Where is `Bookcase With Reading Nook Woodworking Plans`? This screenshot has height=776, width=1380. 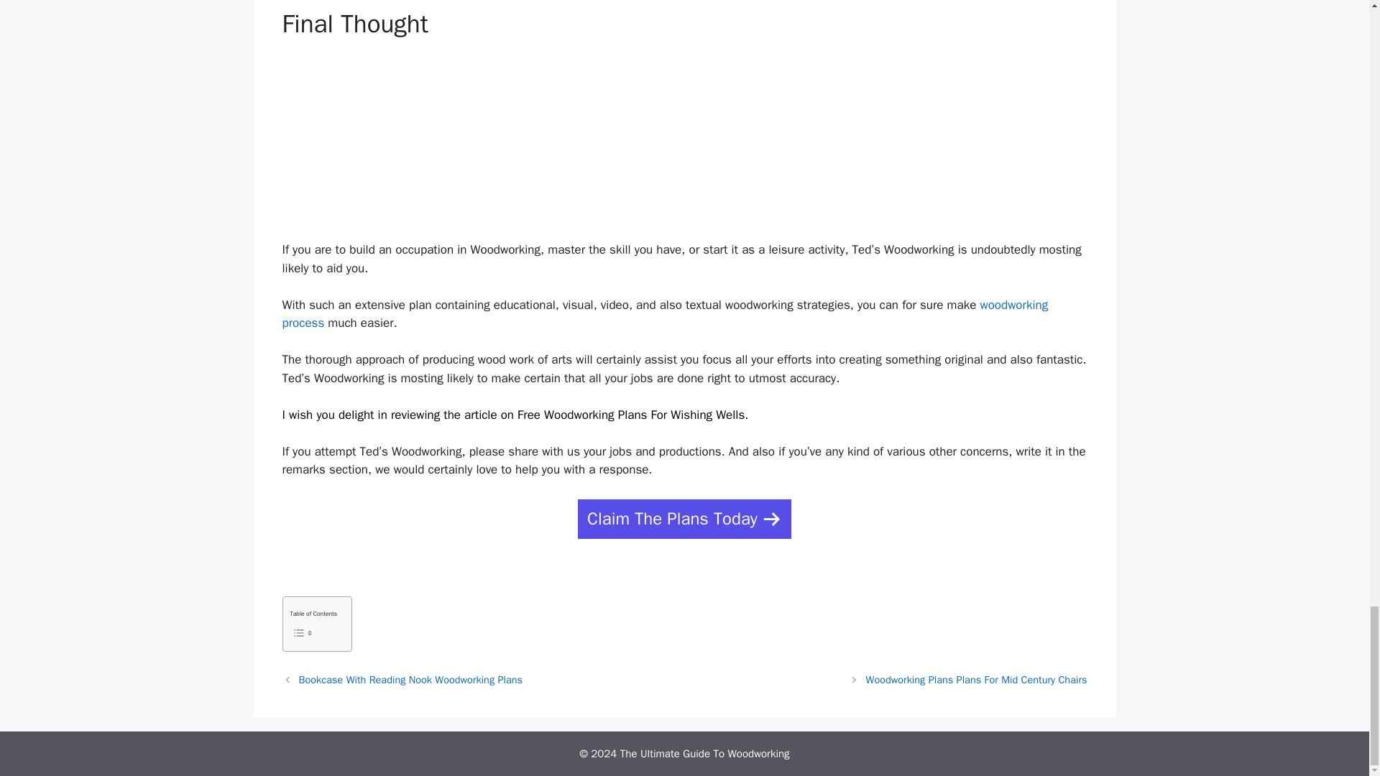
Bookcase With Reading Nook Woodworking Plans is located at coordinates (411, 680).